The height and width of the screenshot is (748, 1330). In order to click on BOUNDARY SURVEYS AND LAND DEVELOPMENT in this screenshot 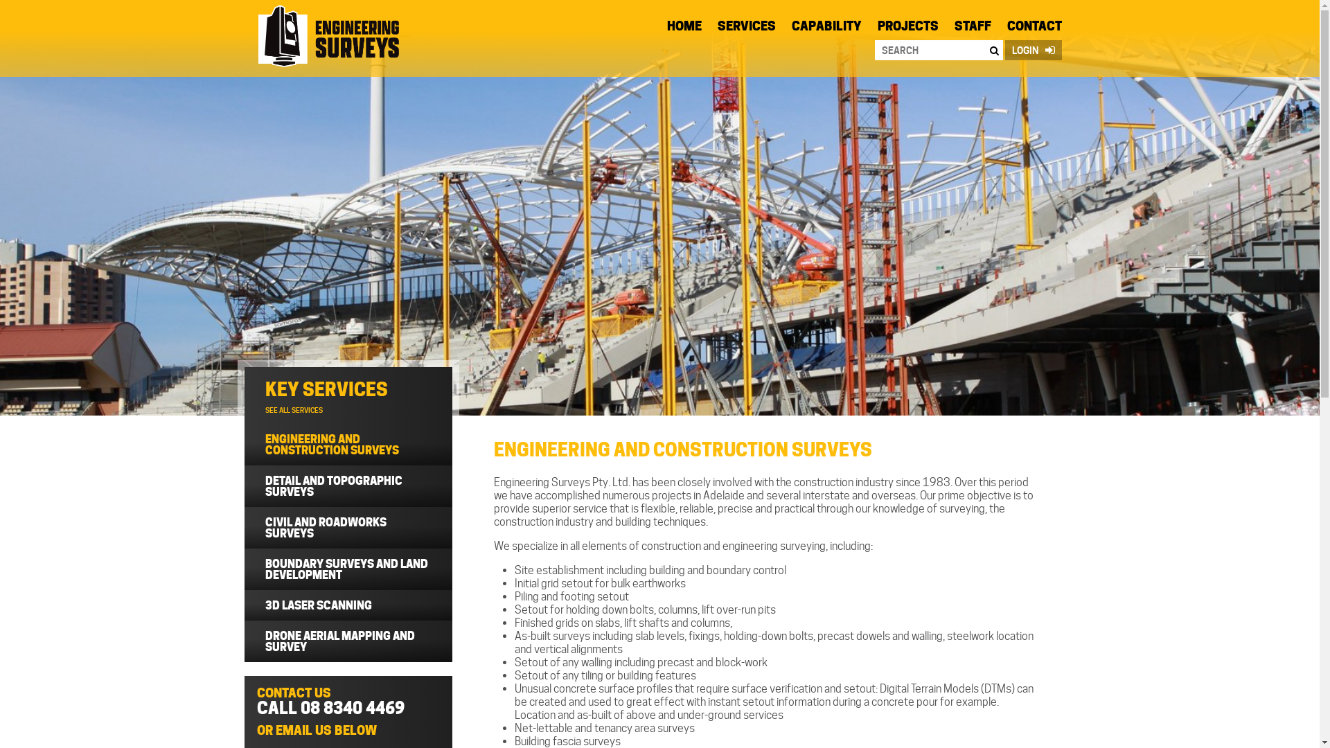, I will do `click(348, 569)`.